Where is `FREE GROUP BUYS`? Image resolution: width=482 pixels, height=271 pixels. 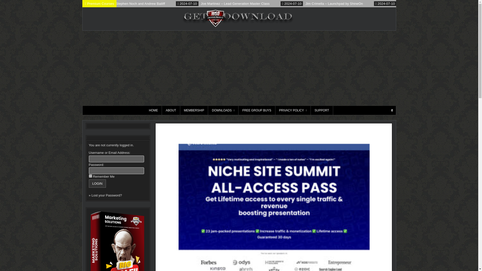 FREE GROUP BUYS is located at coordinates (257, 110).